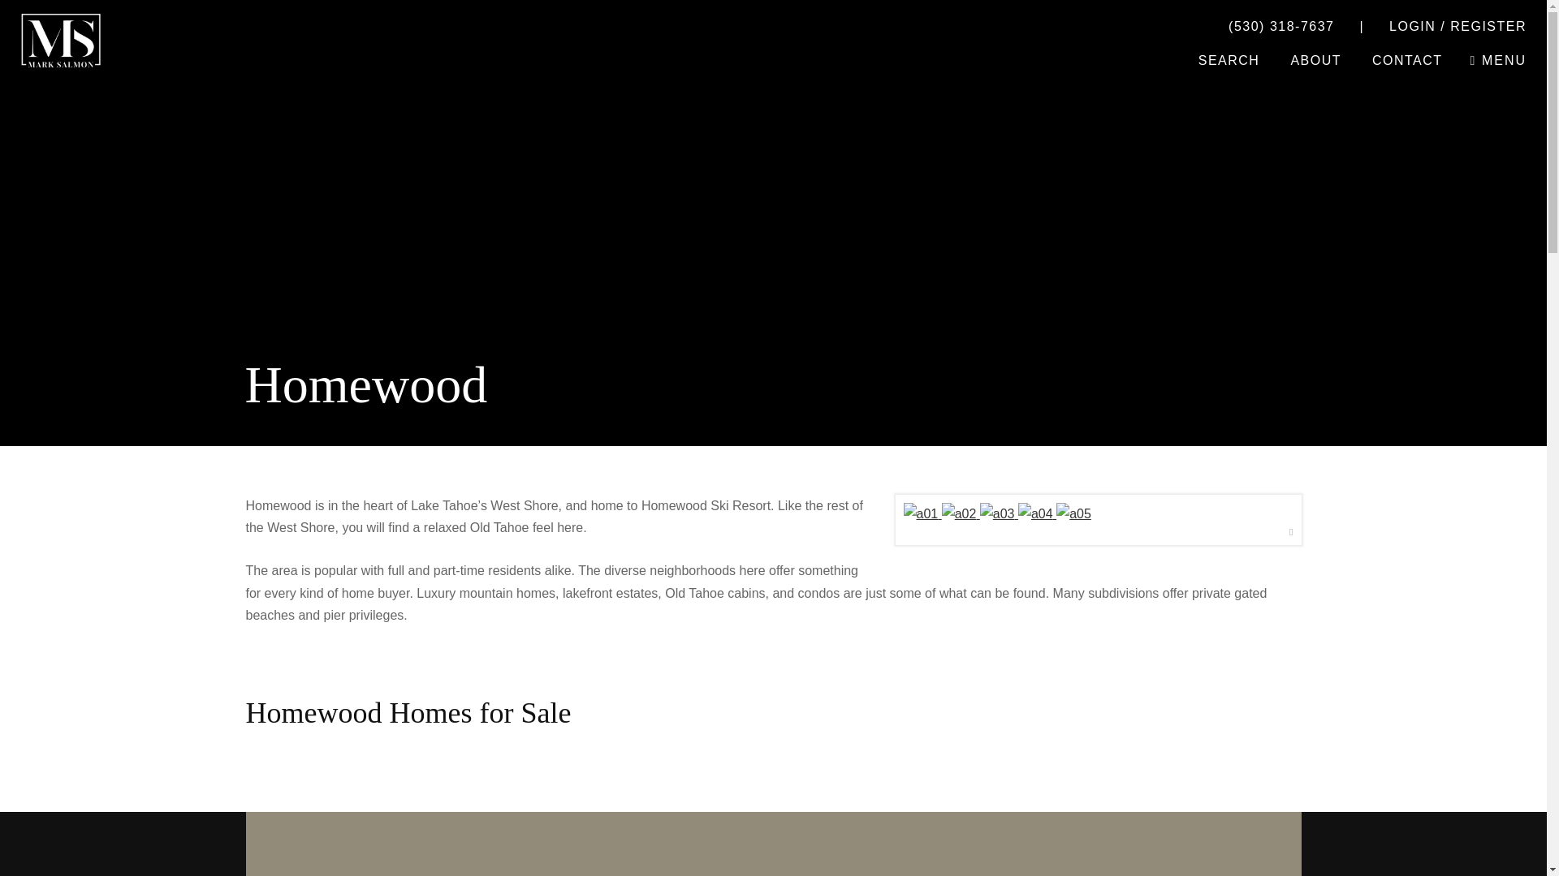  Describe the element at coordinates (1315, 60) in the screenshot. I see `ABOUT` at that location.